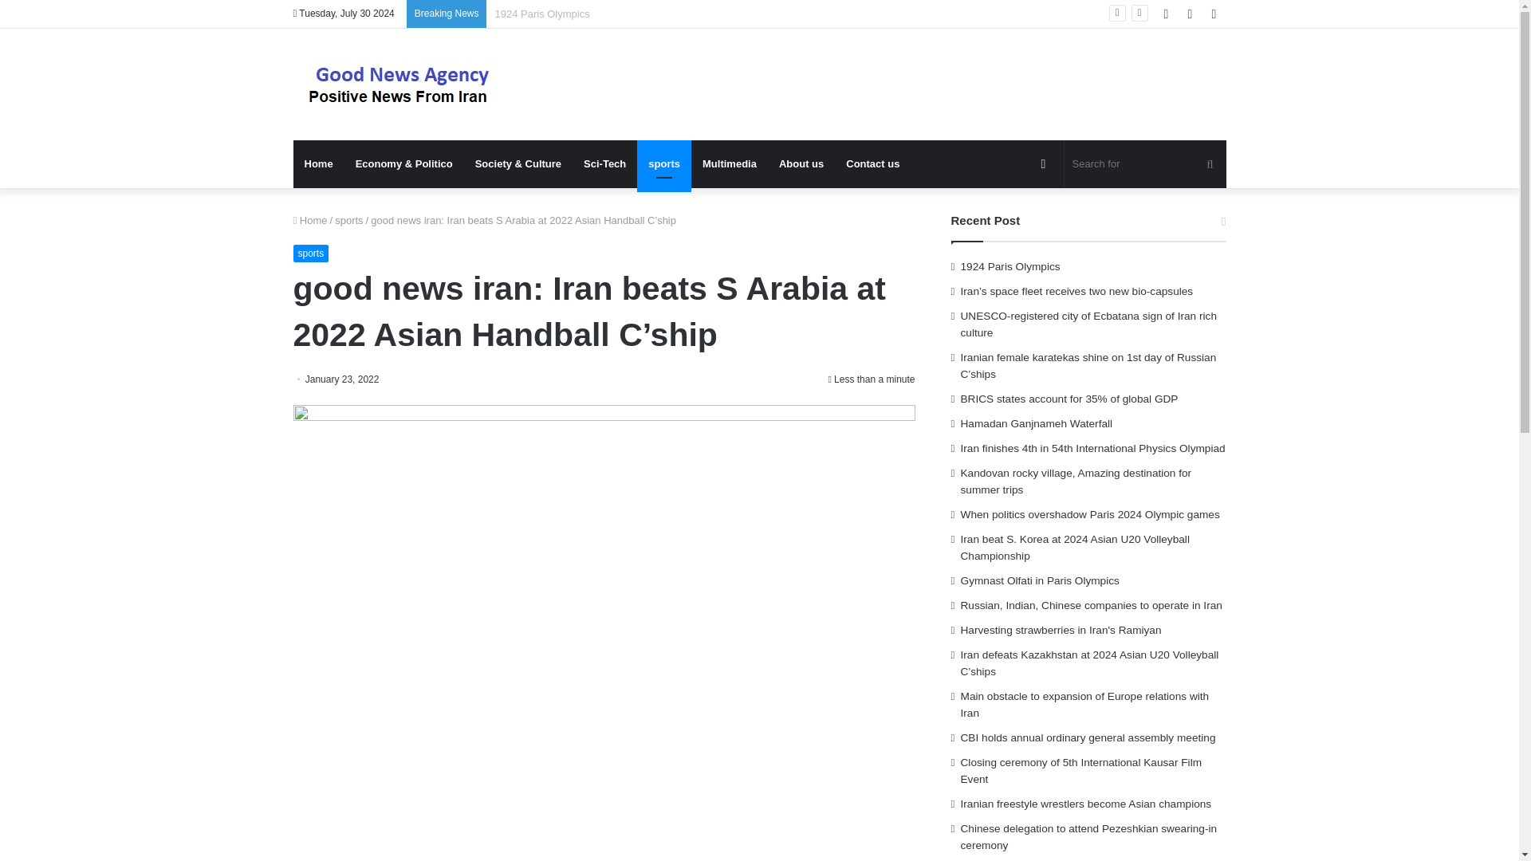  I want to click on Search for, so click(1145, 164).